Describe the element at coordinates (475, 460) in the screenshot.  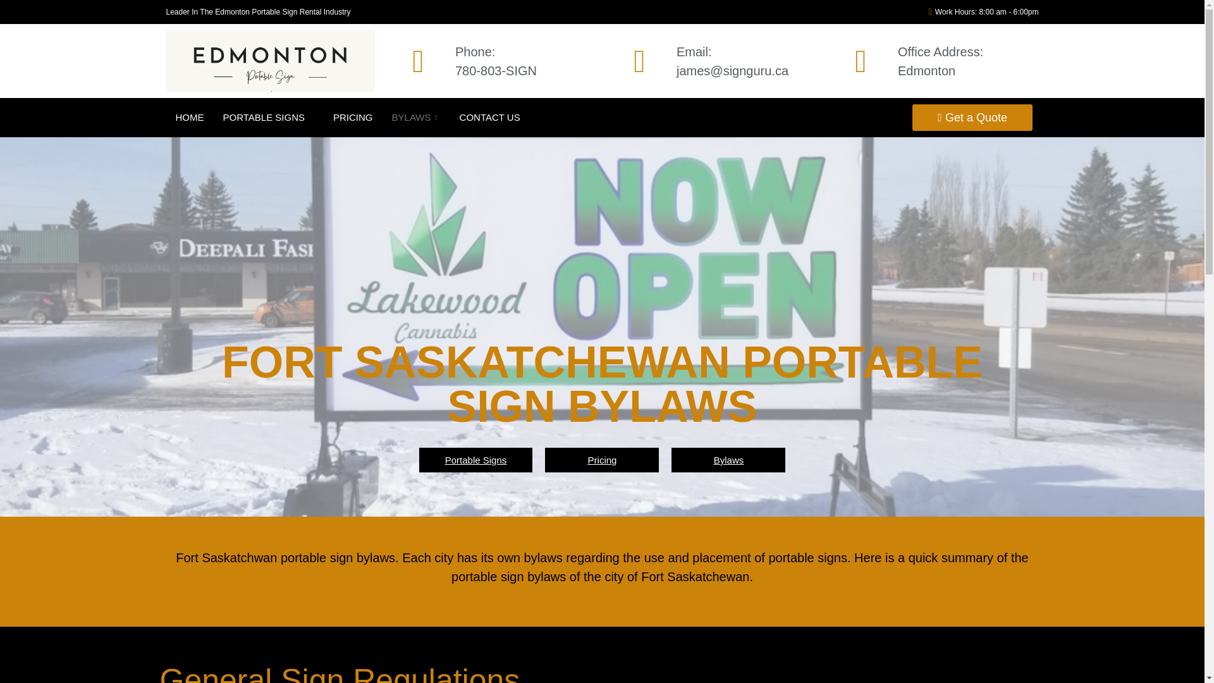
I see `PORTABLE SIGNS` at that location.